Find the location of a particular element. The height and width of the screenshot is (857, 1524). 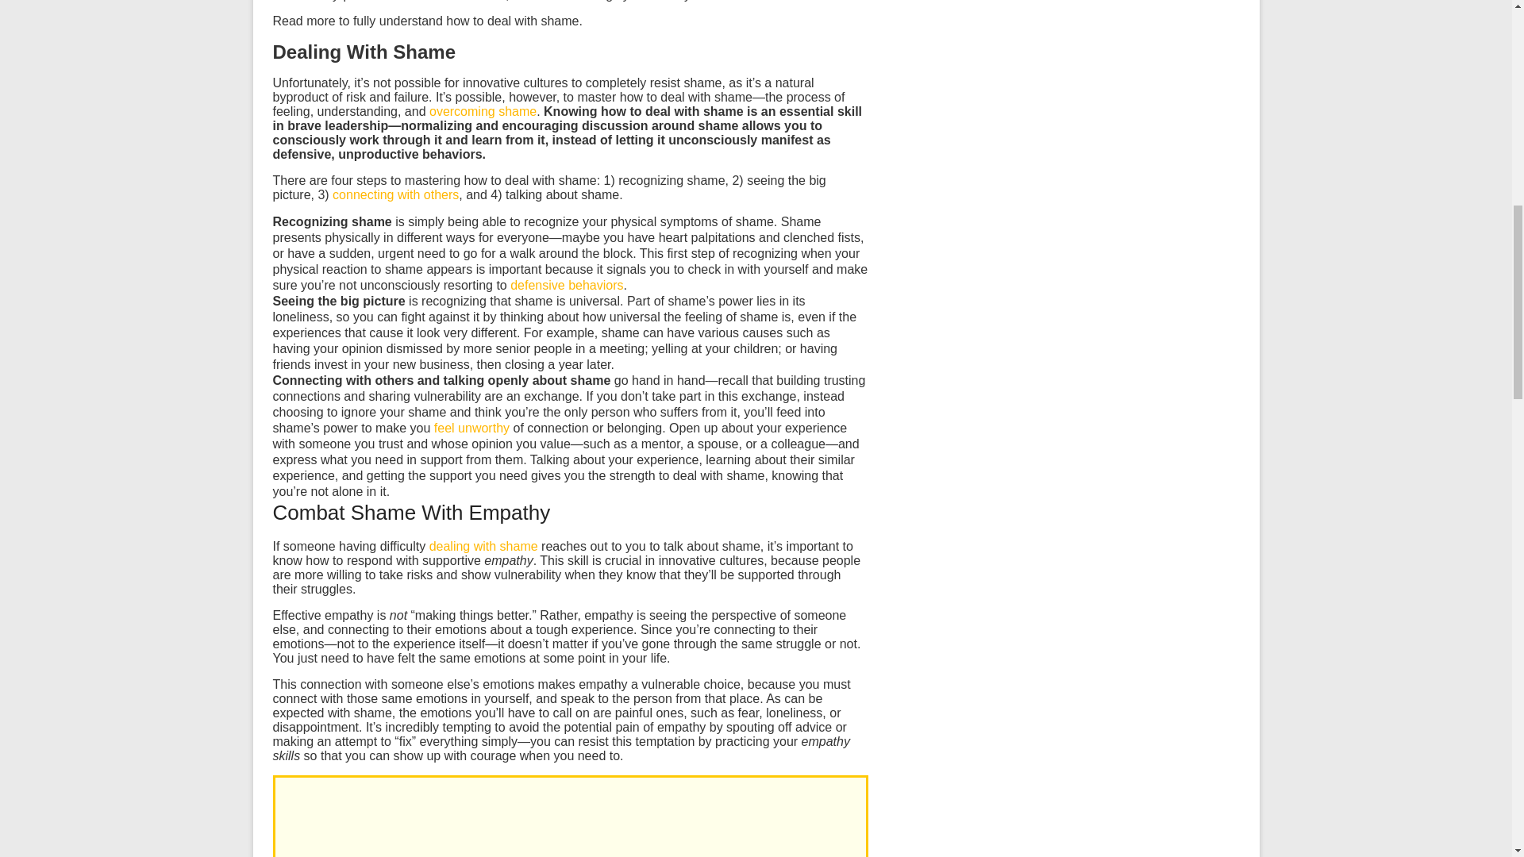

dealing with shame is located at coordinates (483, 546).